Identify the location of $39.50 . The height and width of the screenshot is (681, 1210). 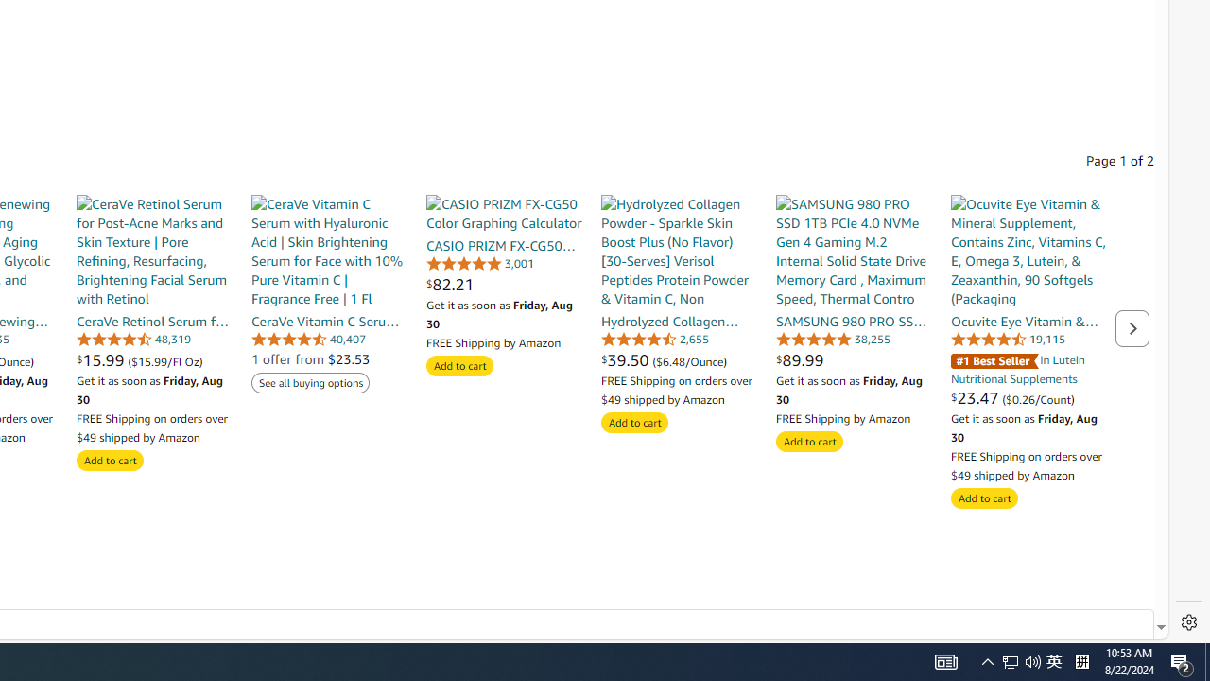
(628, 359).